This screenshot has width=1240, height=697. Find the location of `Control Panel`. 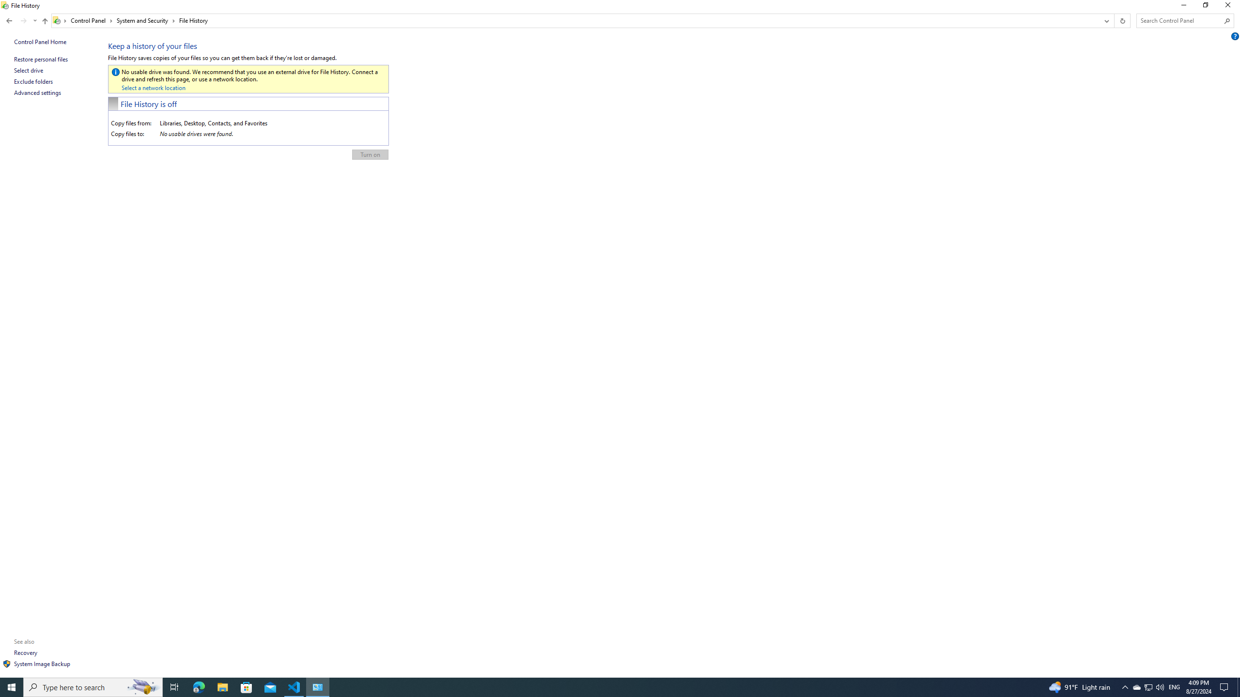

Control Panel is located at coordinates (92, 20).